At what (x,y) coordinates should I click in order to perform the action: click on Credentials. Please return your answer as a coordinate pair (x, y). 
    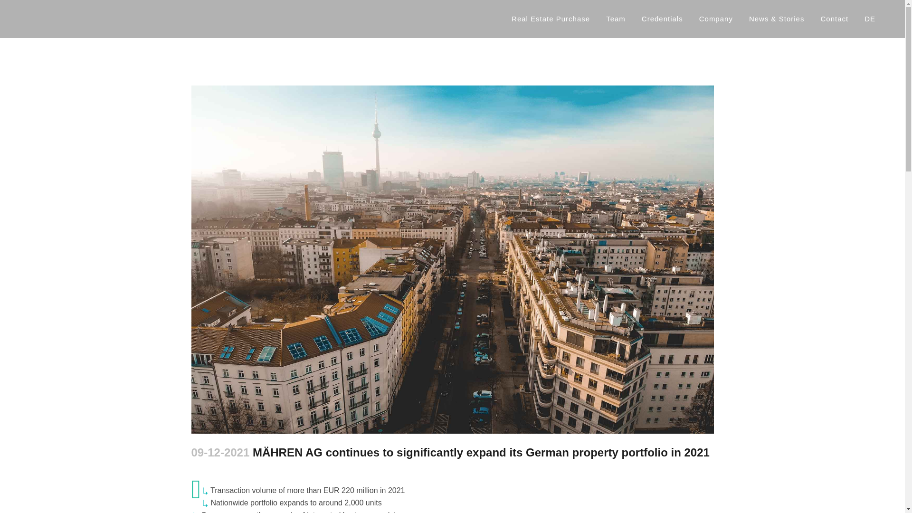
    Looking at the image, I should click on (662, 19).